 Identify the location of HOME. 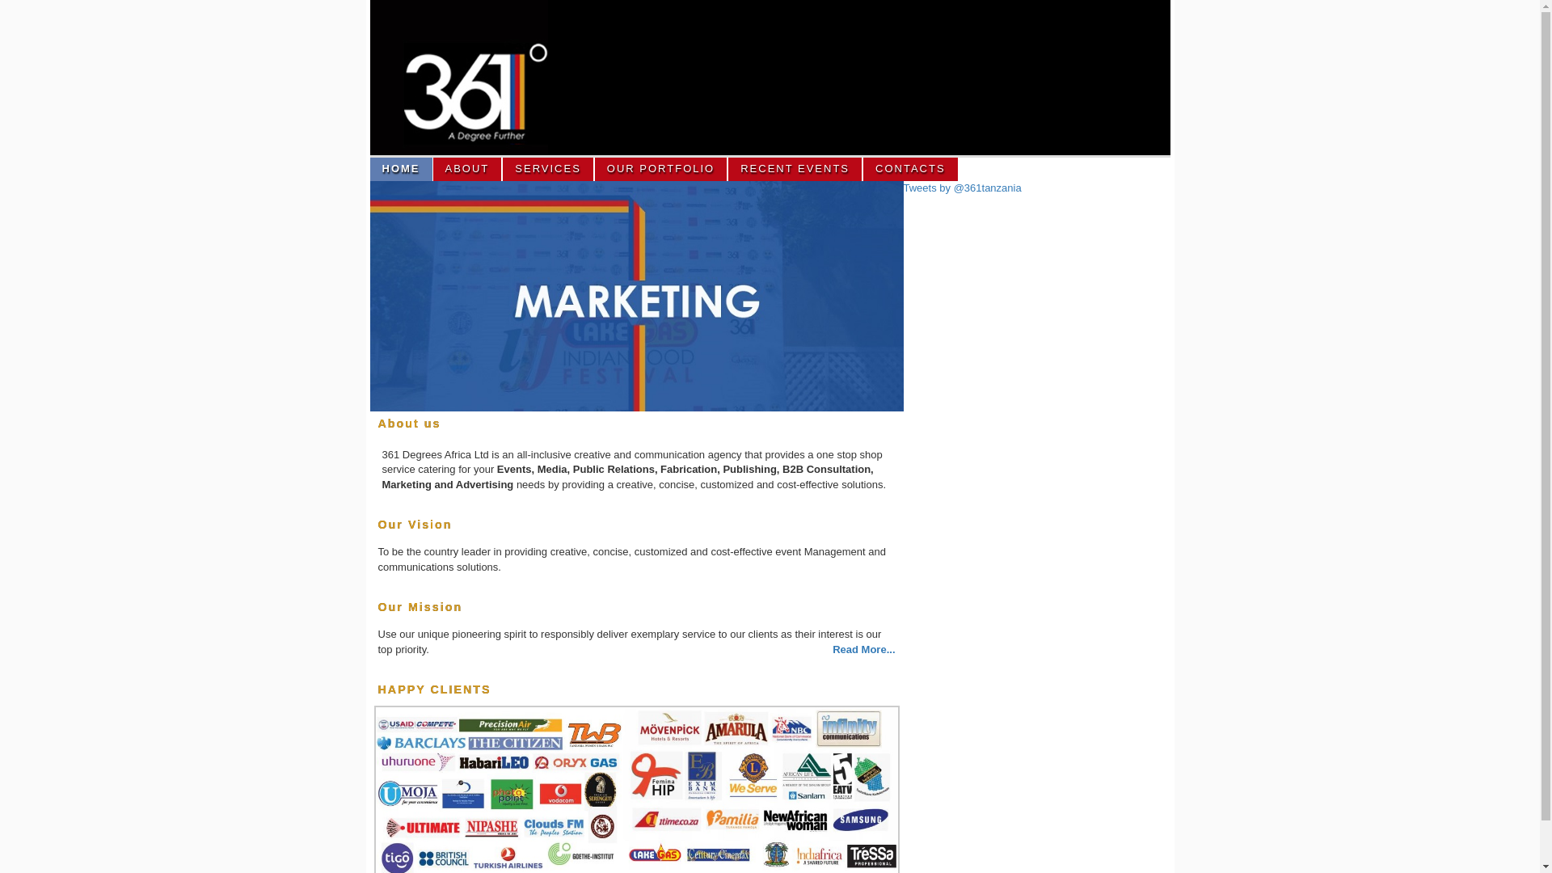
(402, 170).